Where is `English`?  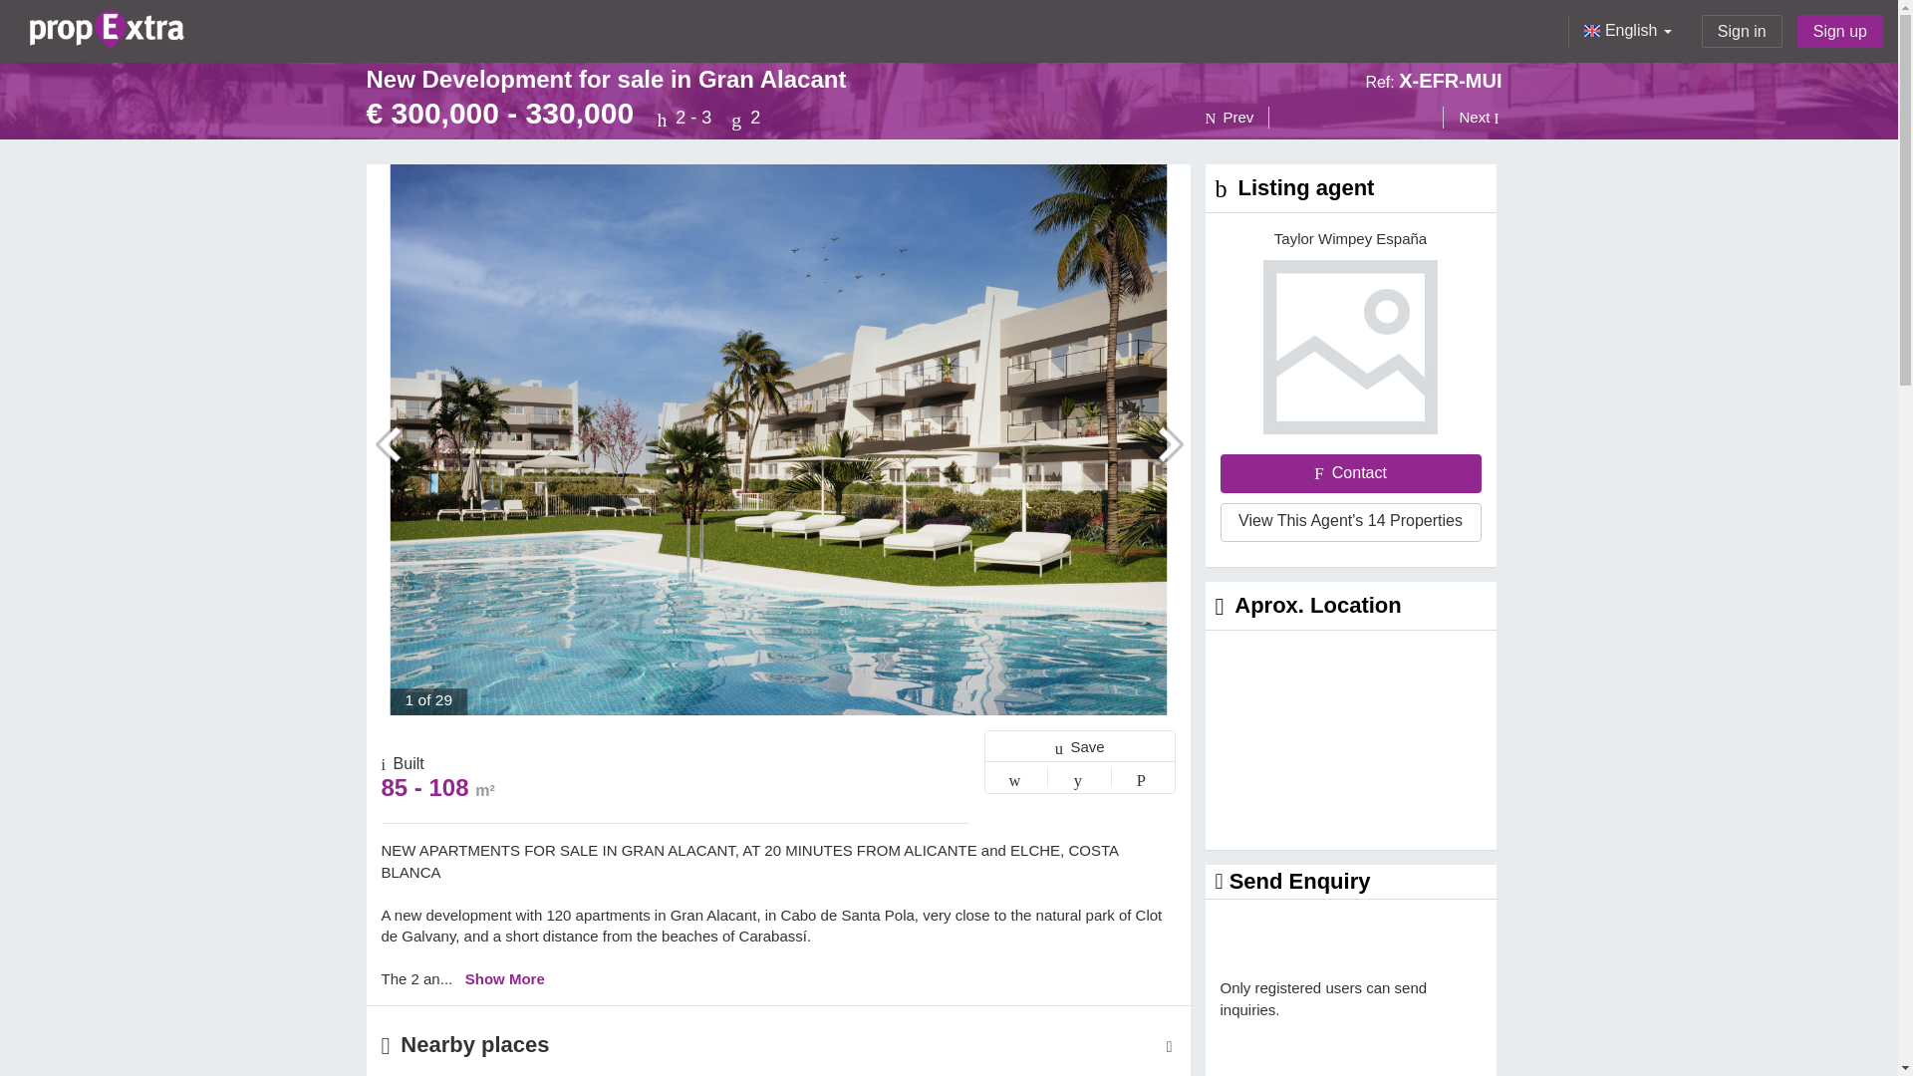
English is located at coordinates (1626, 31).